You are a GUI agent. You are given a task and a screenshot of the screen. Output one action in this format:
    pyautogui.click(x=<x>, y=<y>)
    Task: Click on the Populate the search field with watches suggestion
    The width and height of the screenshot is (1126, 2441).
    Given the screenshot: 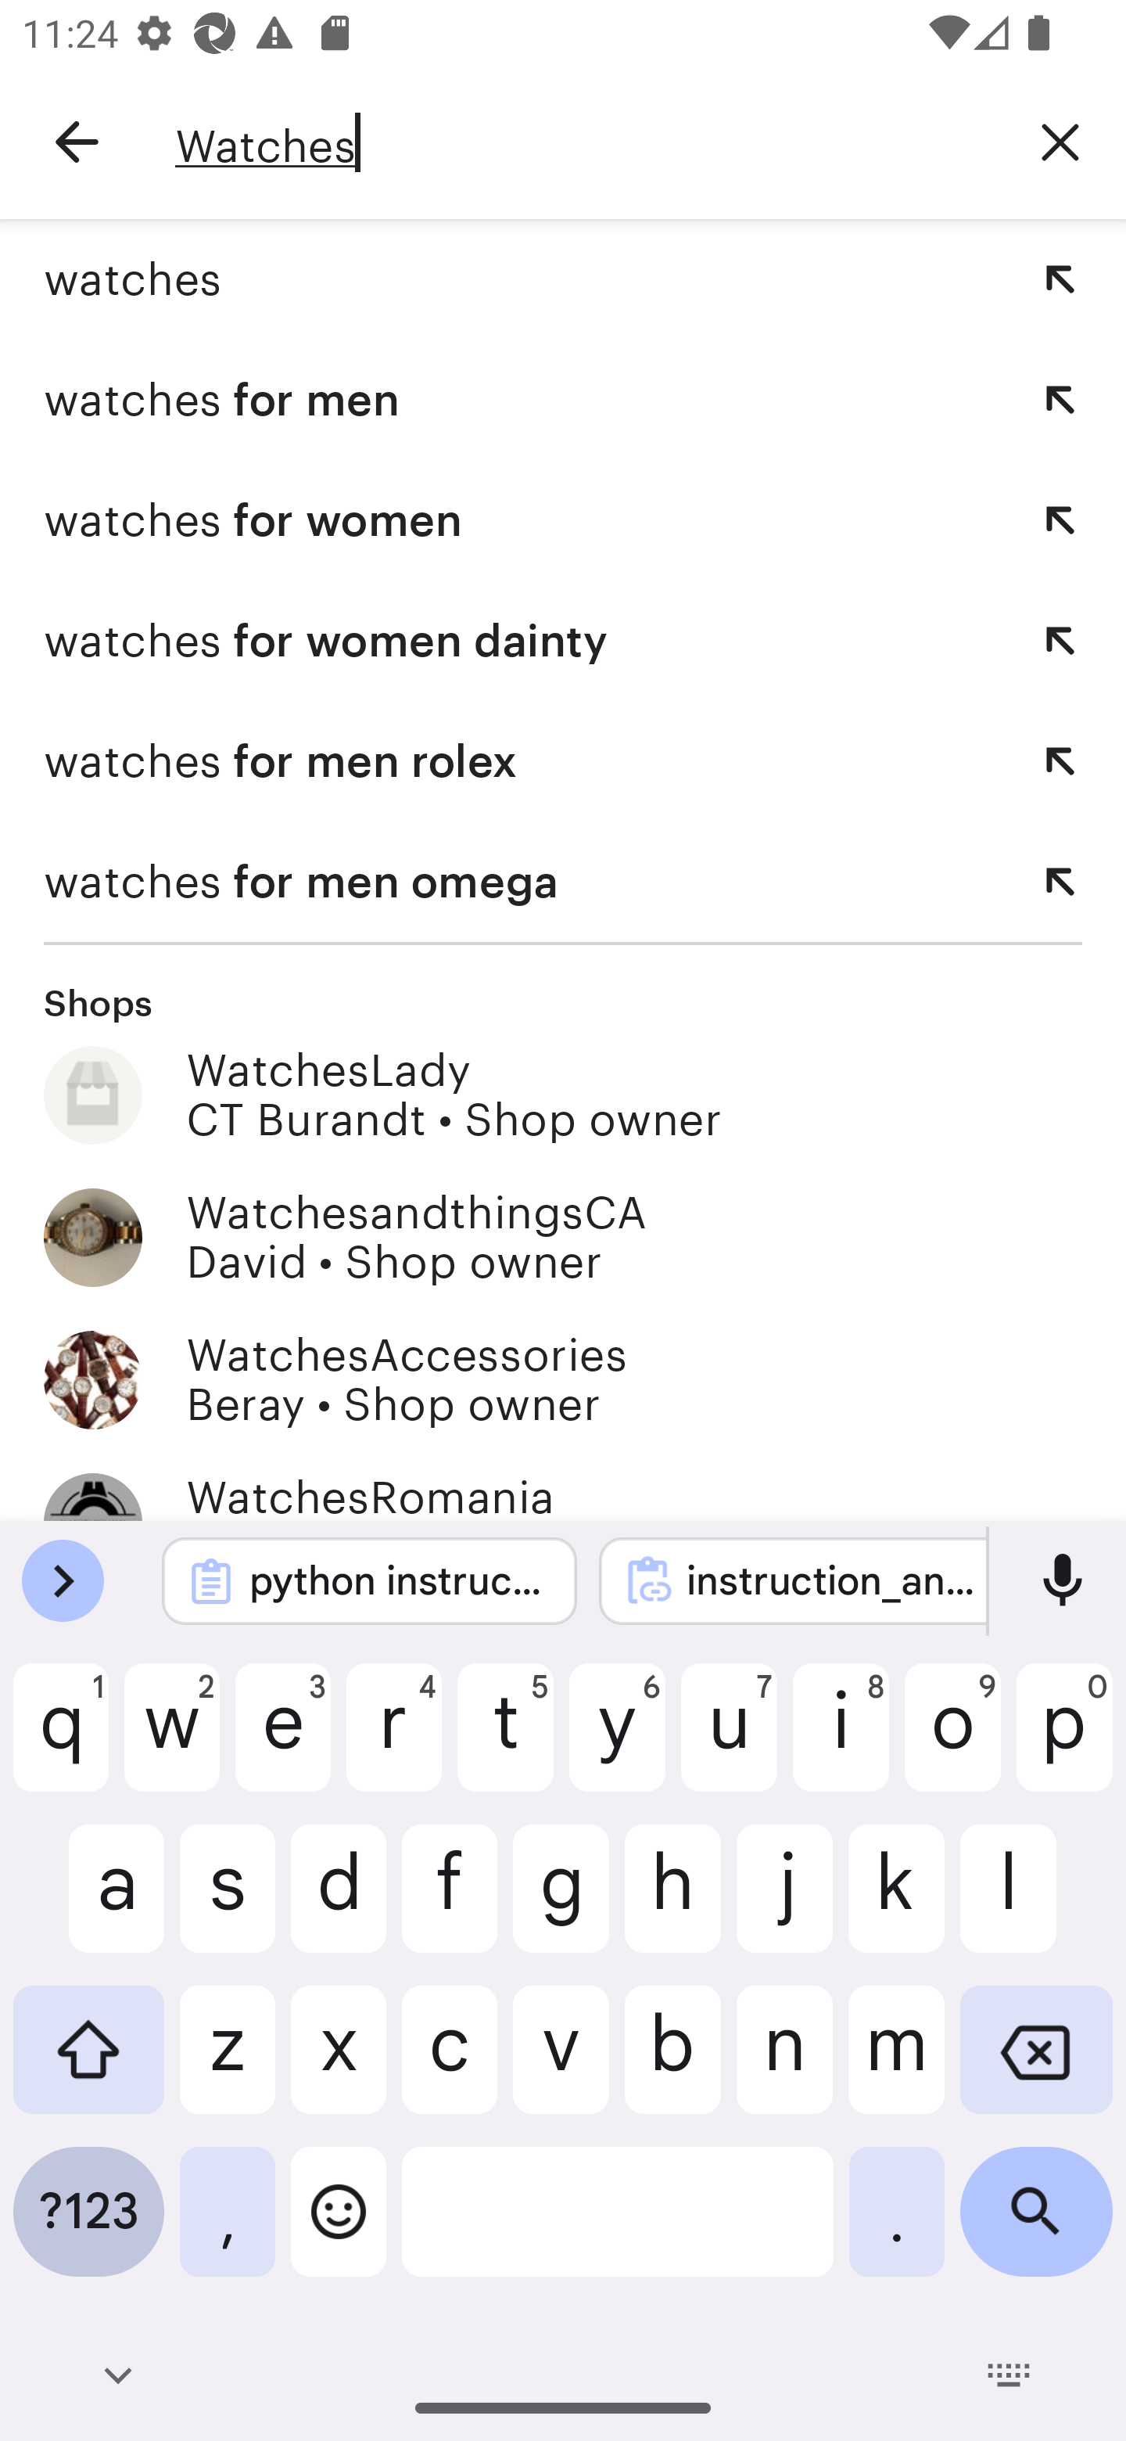 What is the action you would take?
    pyautogui.click(x=1060, y=279)
    